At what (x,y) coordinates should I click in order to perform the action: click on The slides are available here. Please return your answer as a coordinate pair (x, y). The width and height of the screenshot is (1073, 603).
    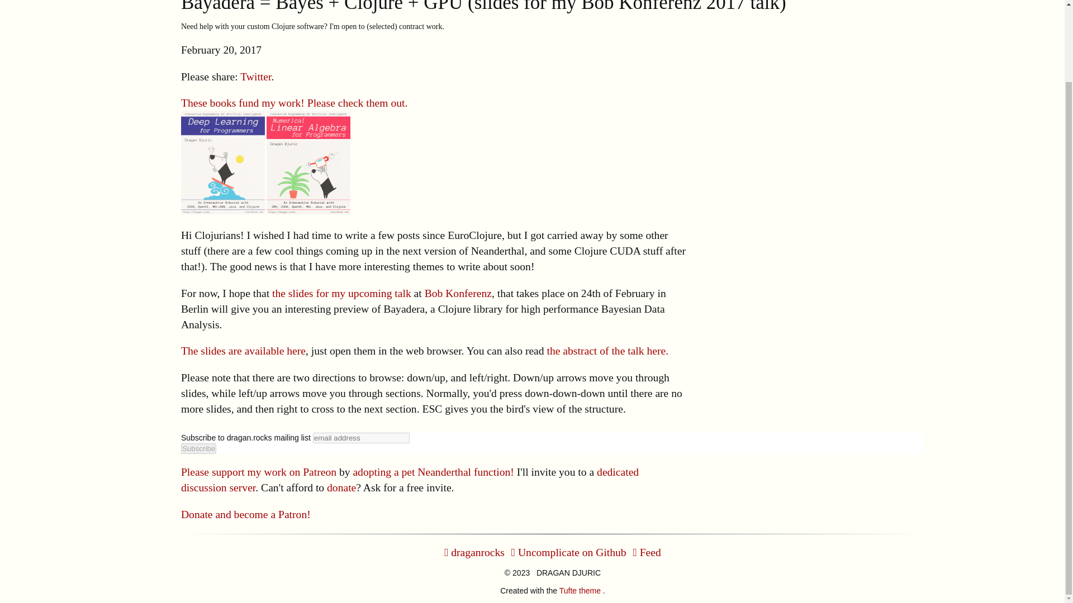
    Looking at the image, I should click on (244, 351).